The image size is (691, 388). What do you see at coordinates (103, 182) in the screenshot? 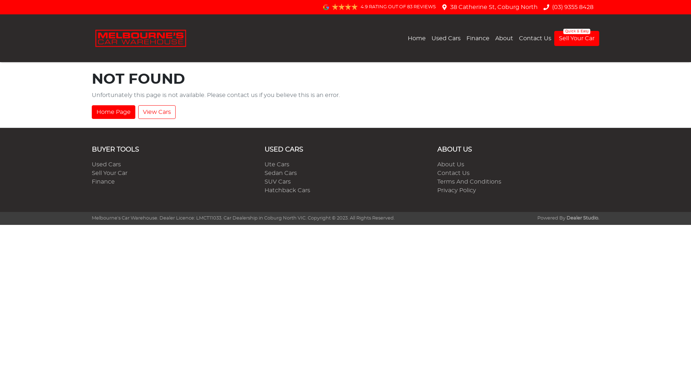
I see `Finance` at bounding box center [103, 182].